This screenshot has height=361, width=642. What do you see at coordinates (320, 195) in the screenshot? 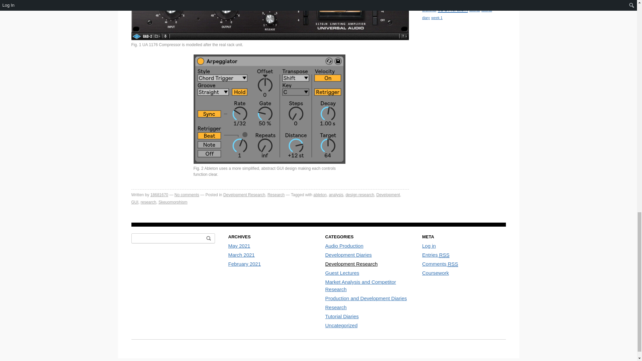
I see `ableton` at bounding box center [320, 195].